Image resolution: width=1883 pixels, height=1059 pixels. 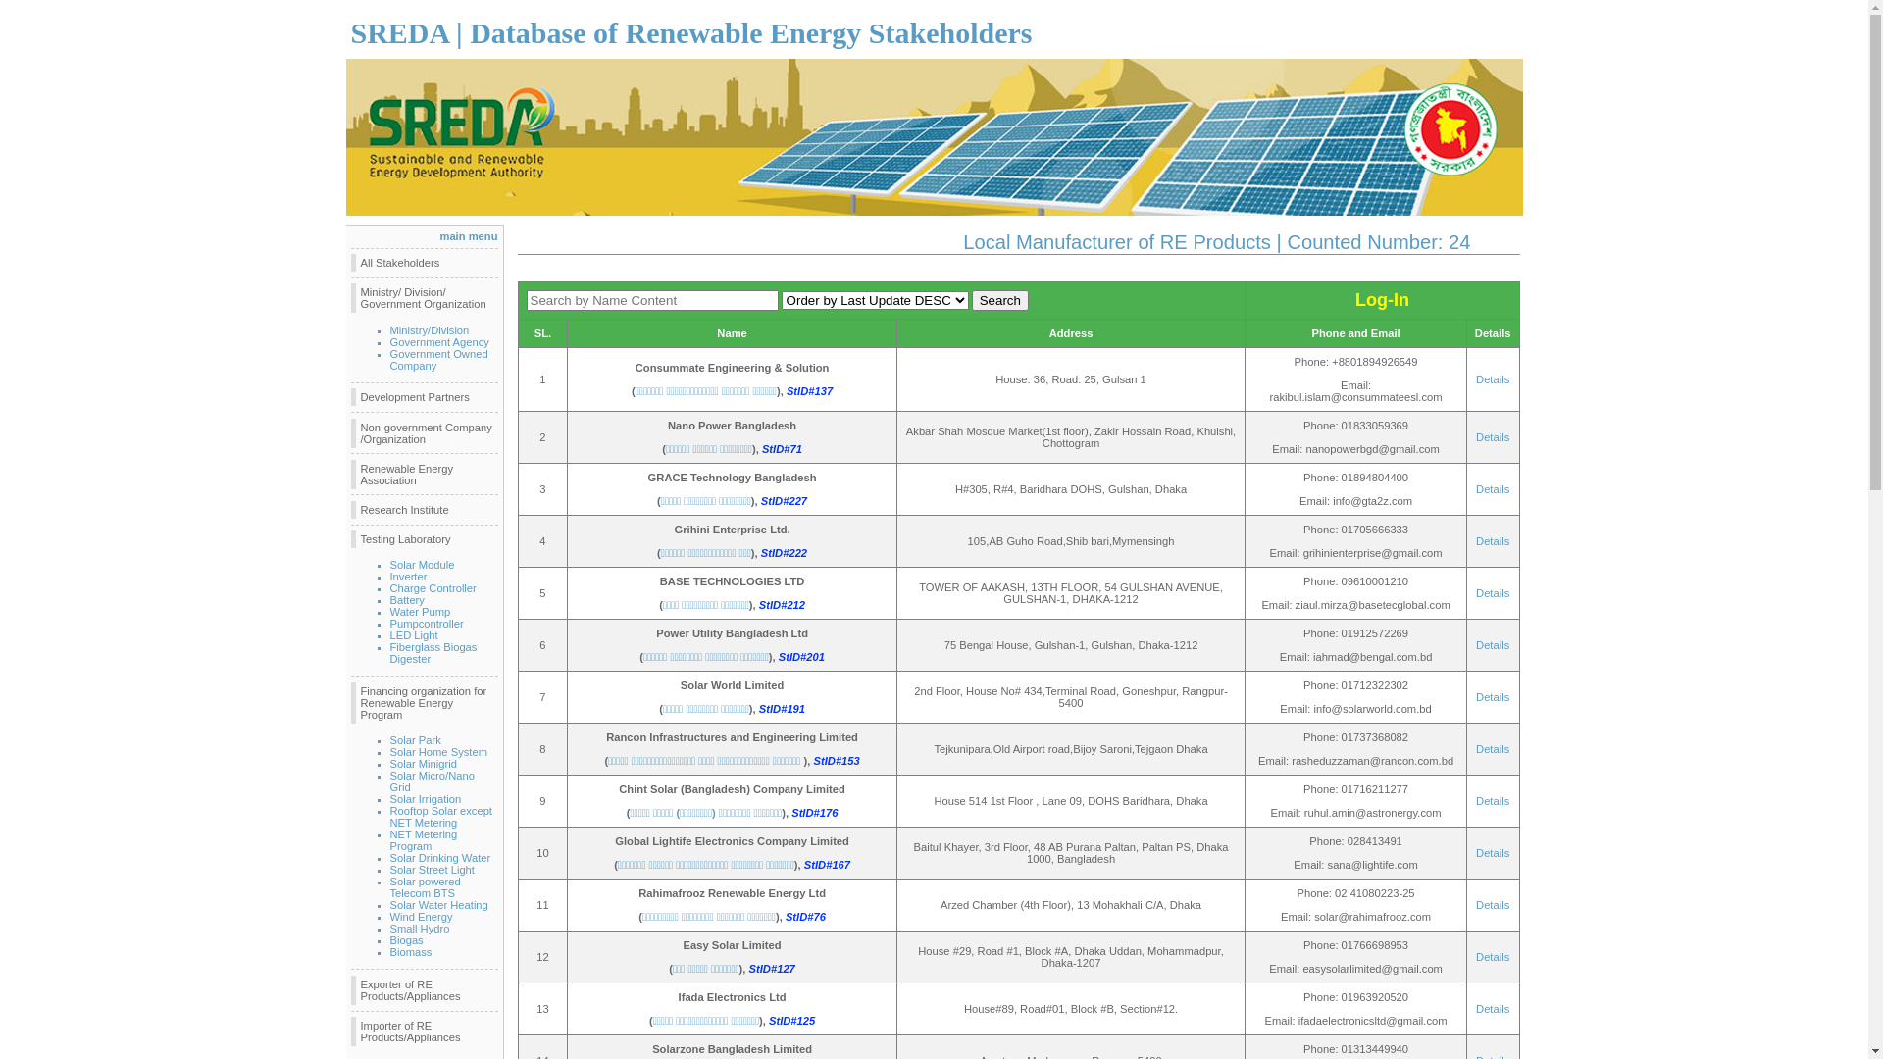 What do you see at coordinates (1383, 302) in the screenshot?
I see `Log-In` at bounding box center [1383, 302].